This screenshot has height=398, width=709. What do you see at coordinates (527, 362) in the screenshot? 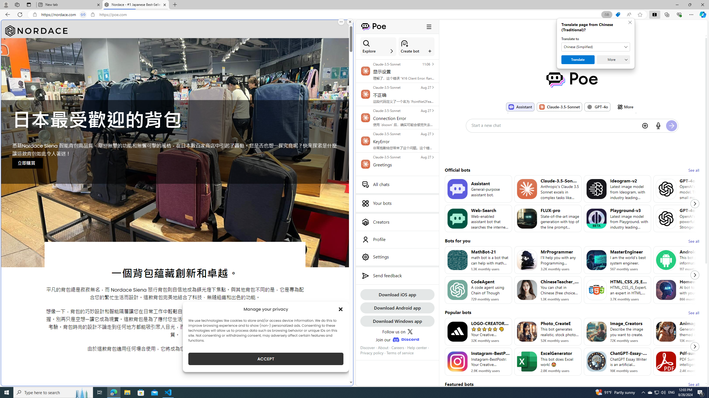
I see `Bot image for ExcelGenerator` at bounding box center [527, 362].